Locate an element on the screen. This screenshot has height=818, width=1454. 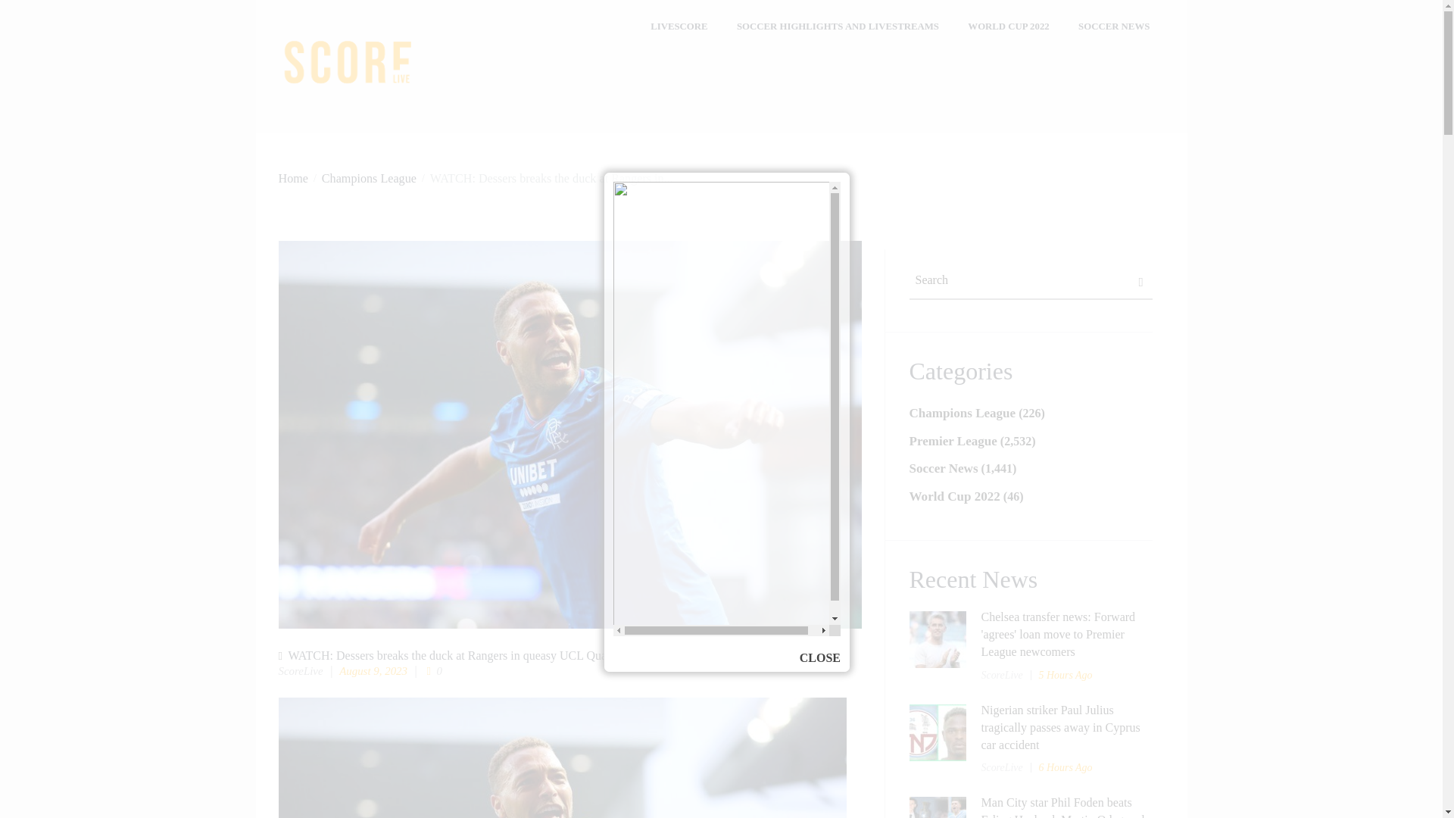
Home is located at coordinates (294, 178).